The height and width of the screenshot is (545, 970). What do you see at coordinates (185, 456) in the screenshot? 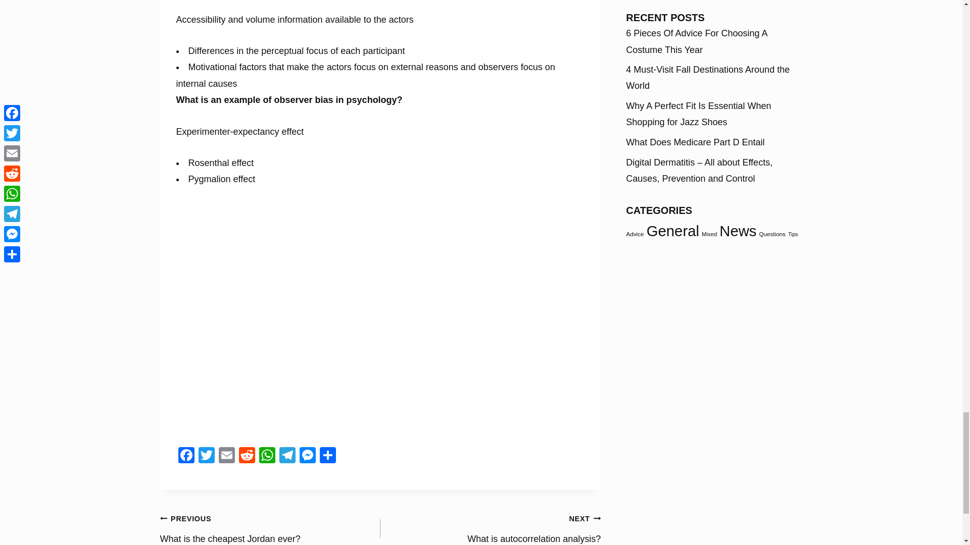
I see `WhatsApp` at bounding box center [185, 456].